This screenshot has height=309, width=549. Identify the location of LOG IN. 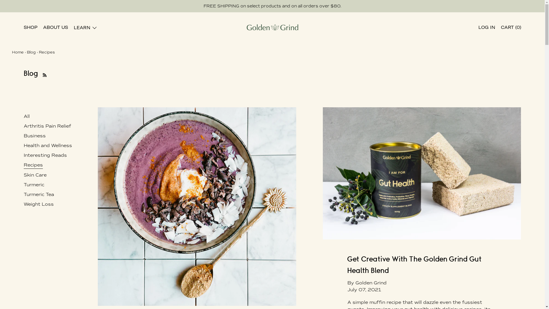
(487, 28).